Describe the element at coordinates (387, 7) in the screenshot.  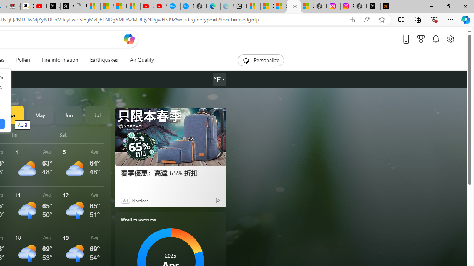
I see `help.x.com | 524: A timeout occurred` at that location.